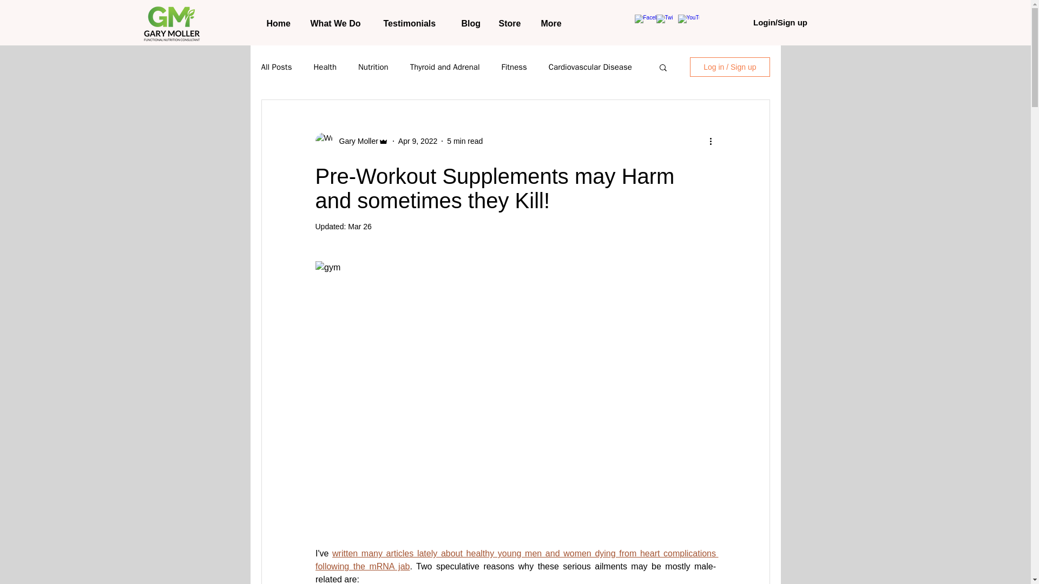 This screenshot has height=584, width=1039. I want to click on 5 min read, so click(464, 140).